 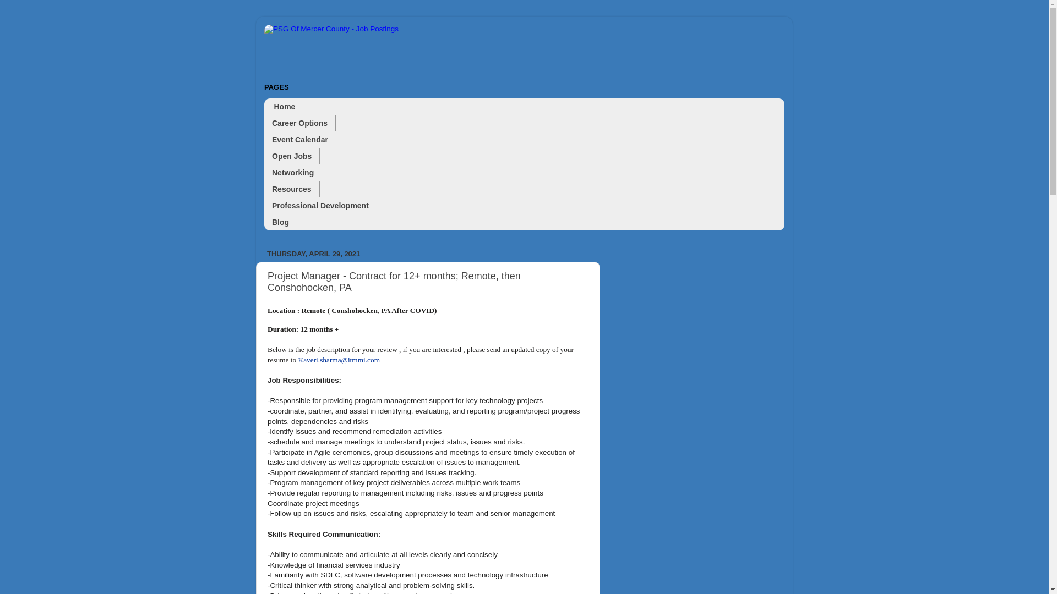 What do you see at coordinates (293, 173) in the screenshot?
I see `Networking` at bounding box center [293, 173].